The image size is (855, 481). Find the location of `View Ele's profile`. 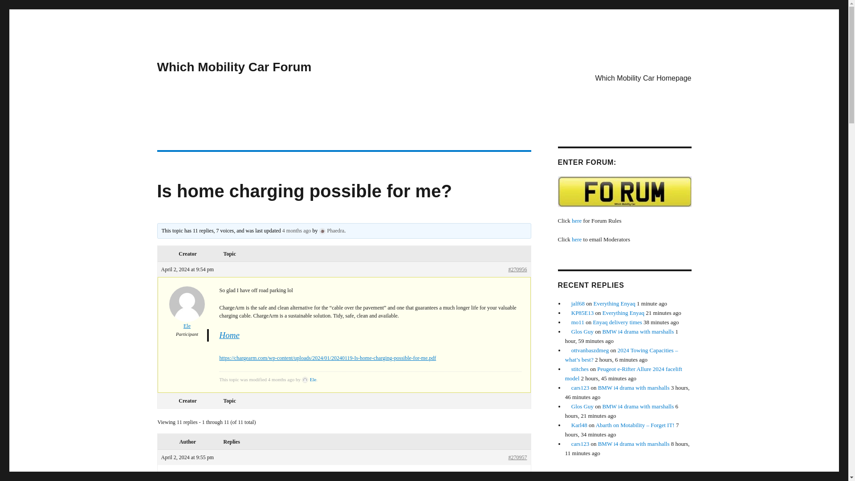

View Ele's profile is located at coordinates (309, 379).